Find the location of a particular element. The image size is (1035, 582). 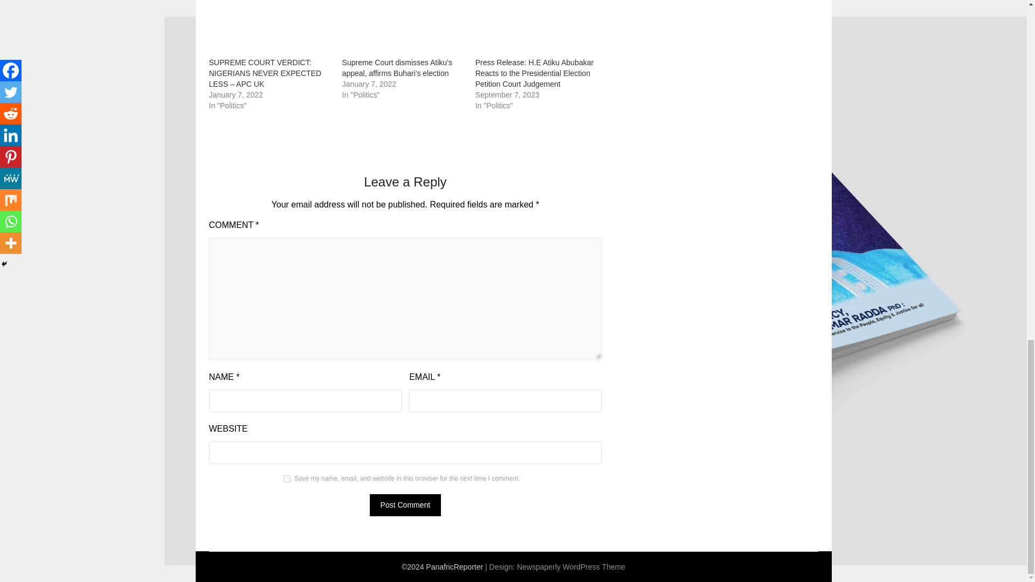

yes is located at coordinates (287, 479).